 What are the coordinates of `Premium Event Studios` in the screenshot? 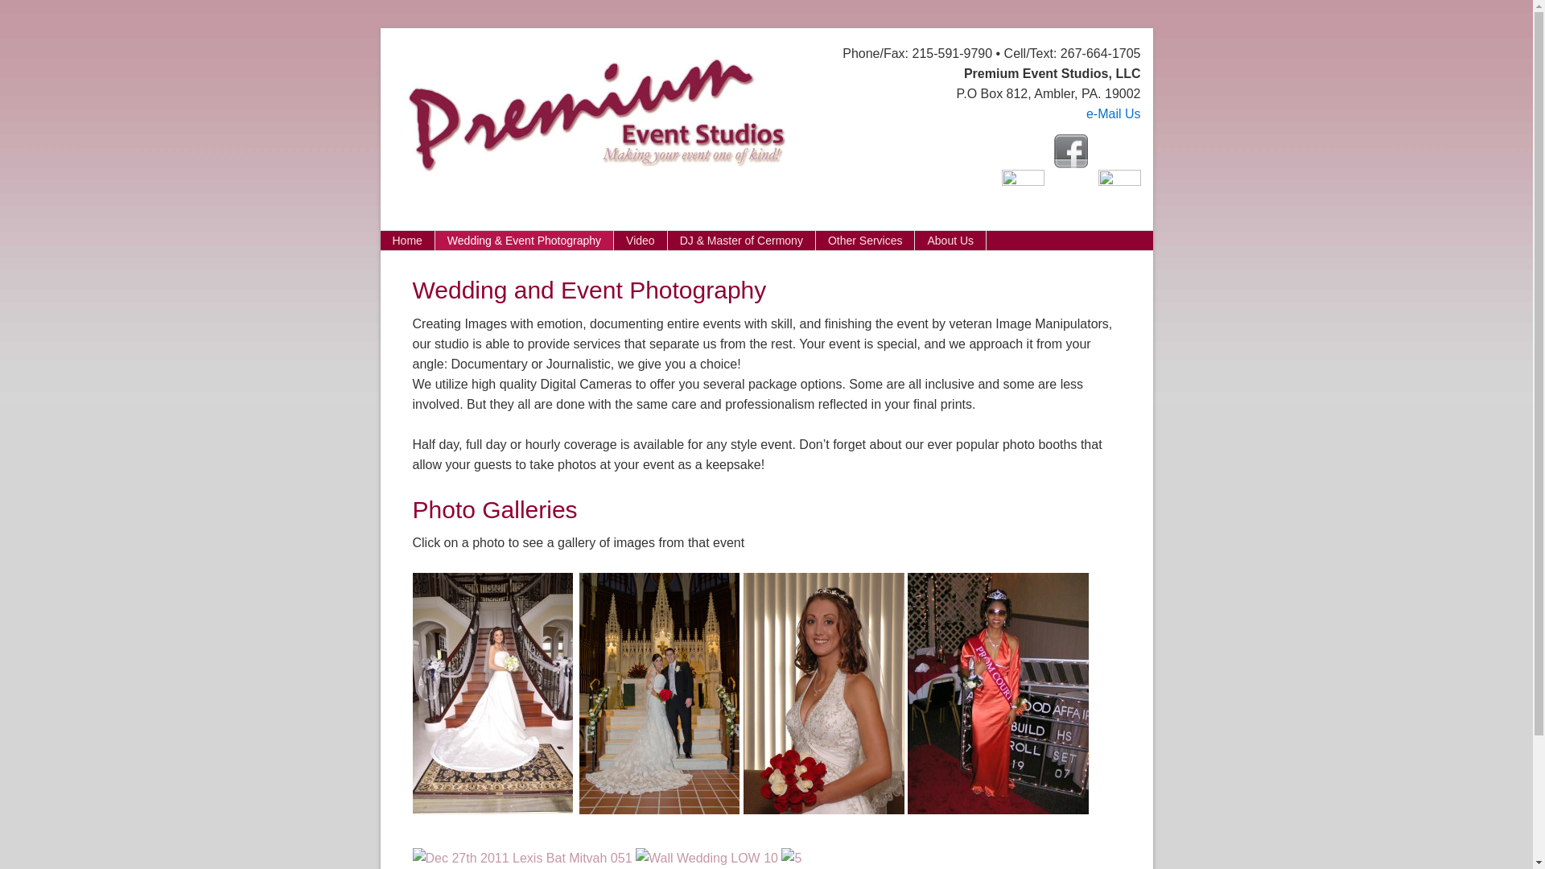 It's located at (583, 108).